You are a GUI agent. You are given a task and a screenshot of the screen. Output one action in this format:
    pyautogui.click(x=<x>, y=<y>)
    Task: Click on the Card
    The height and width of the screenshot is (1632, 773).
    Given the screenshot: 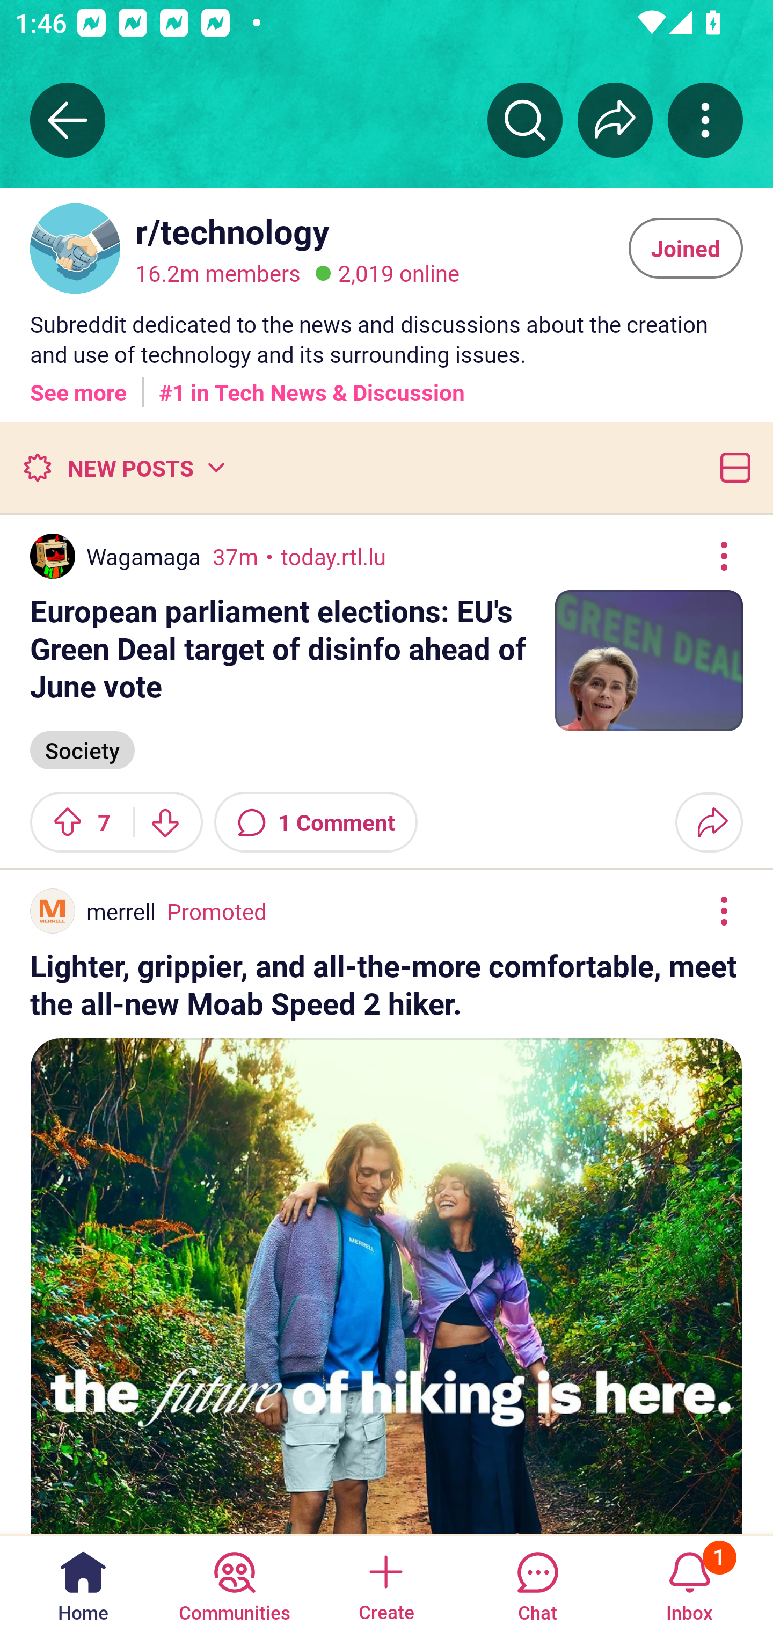 What is the action you would take?
    pyautogui.click(x=731, y=467)
    